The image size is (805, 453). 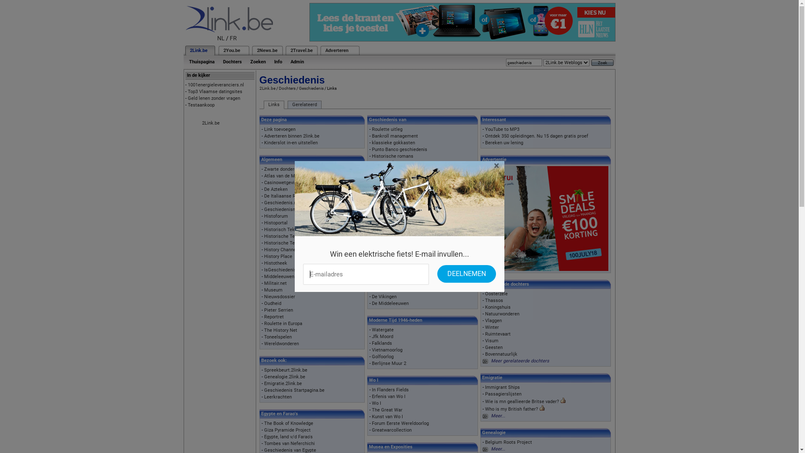 What do you see at coordinates (201, 105) in the screenshot?
I see `Testaankoop` at bounding box center [201, 105].